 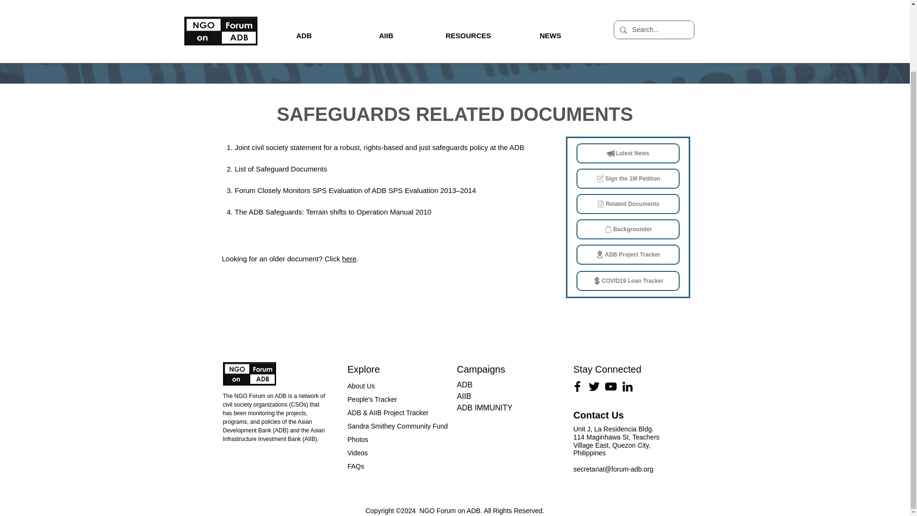 What do you see at coordinates (691, 47) in the screenshot?
I see `Strategy 2030` at bounding box center [691, 47].